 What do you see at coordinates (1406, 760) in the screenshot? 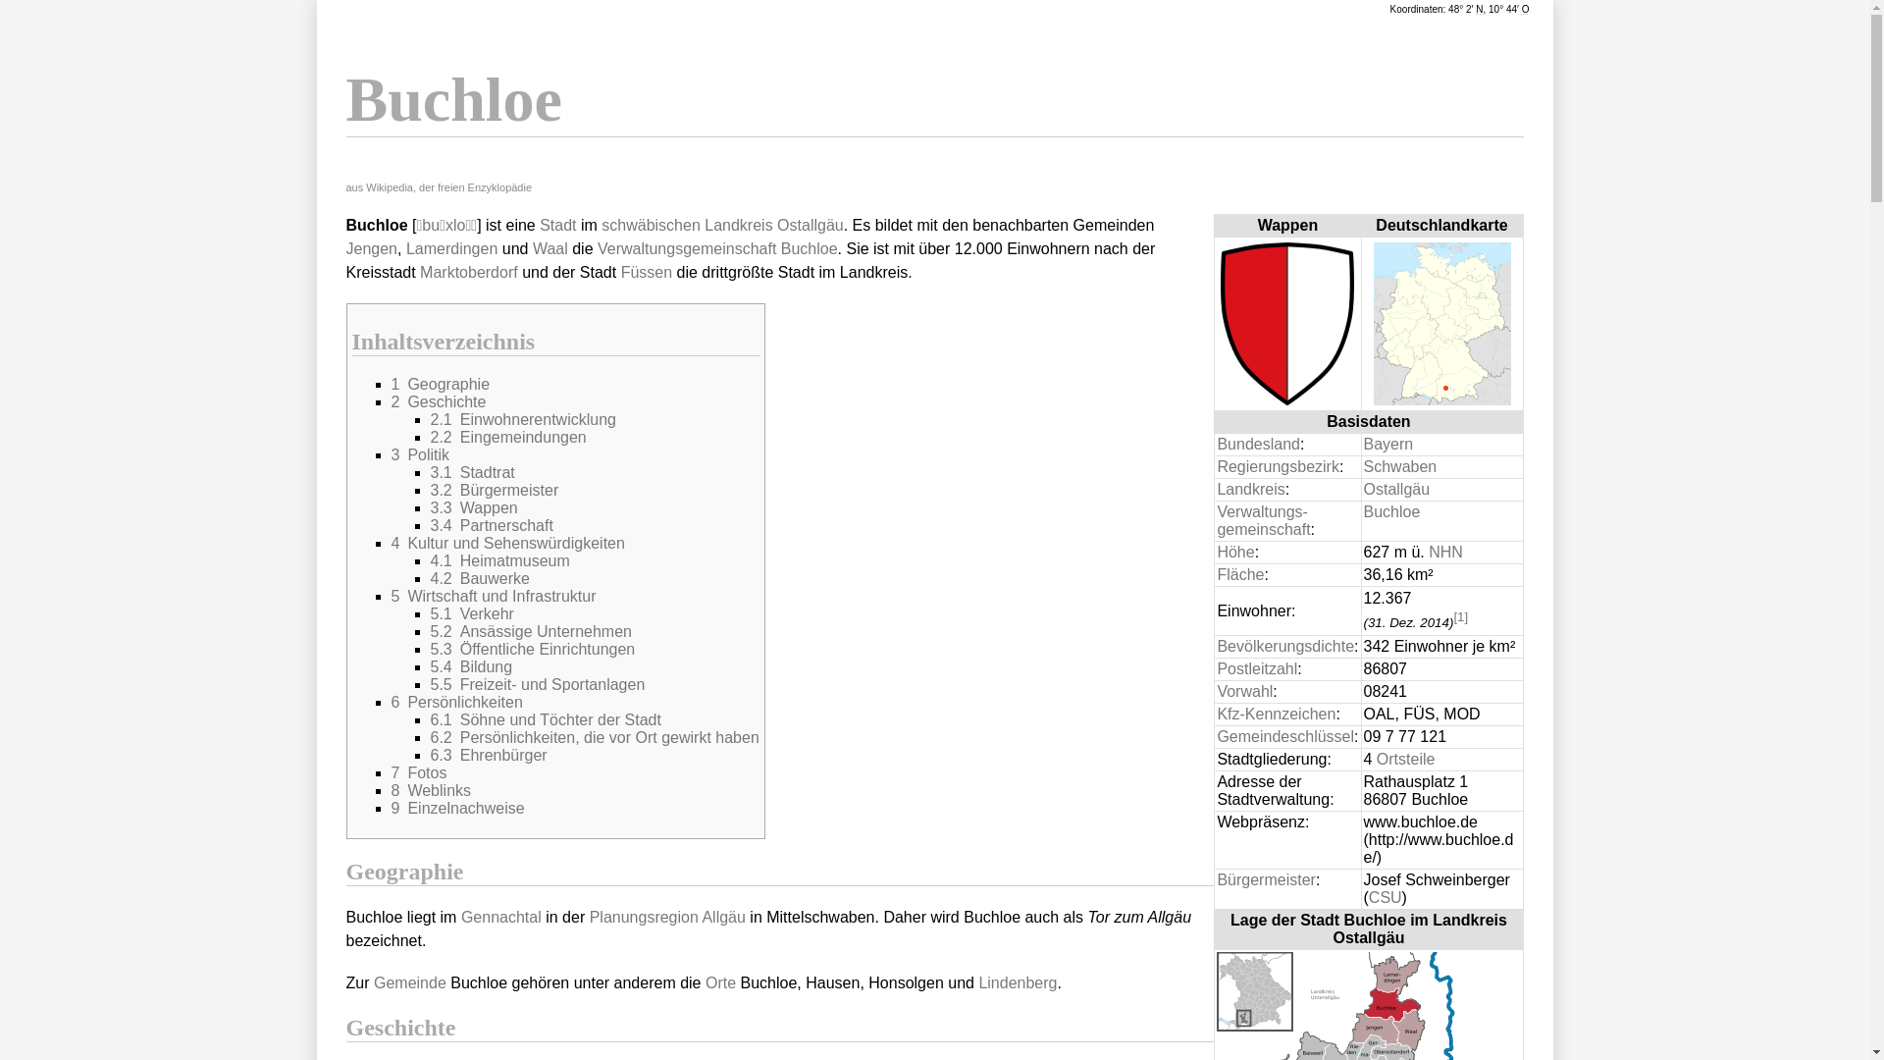
I see `Ortsteile` at bounding box center [1406, 760].